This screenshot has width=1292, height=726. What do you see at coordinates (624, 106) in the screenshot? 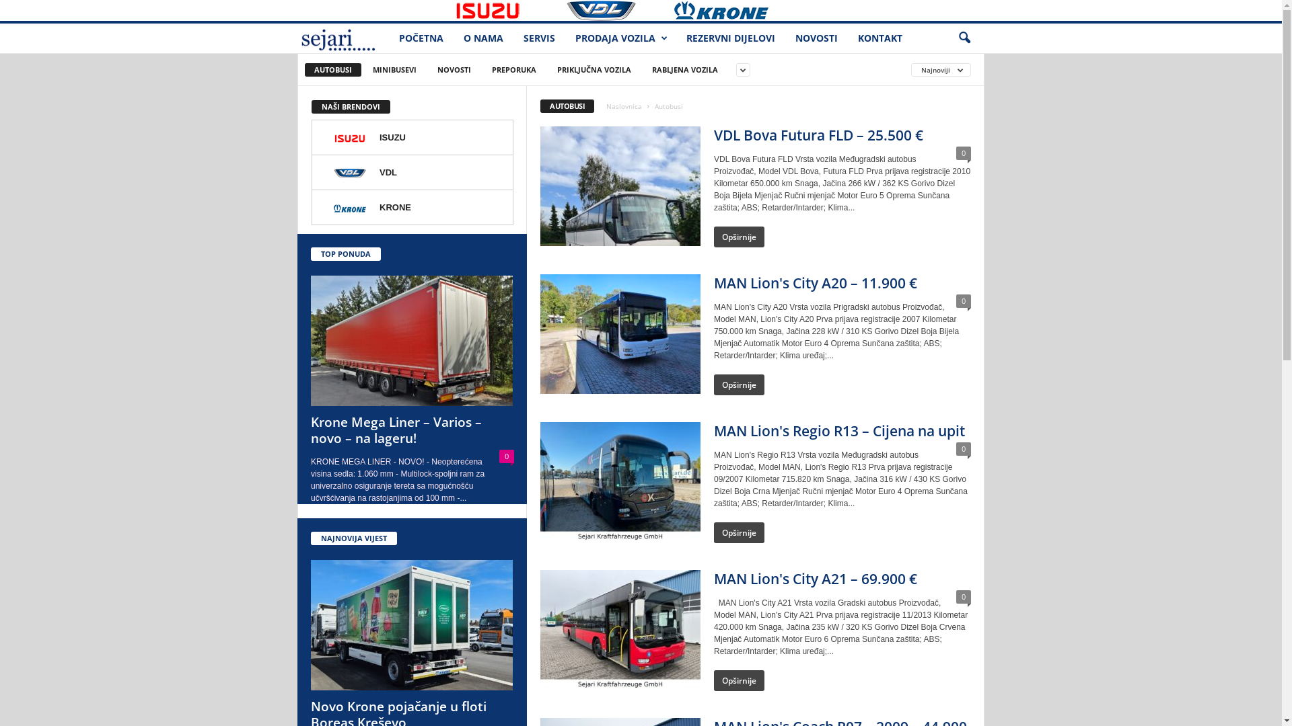
I see `Naslovnica` at bounding box center [624, 106].